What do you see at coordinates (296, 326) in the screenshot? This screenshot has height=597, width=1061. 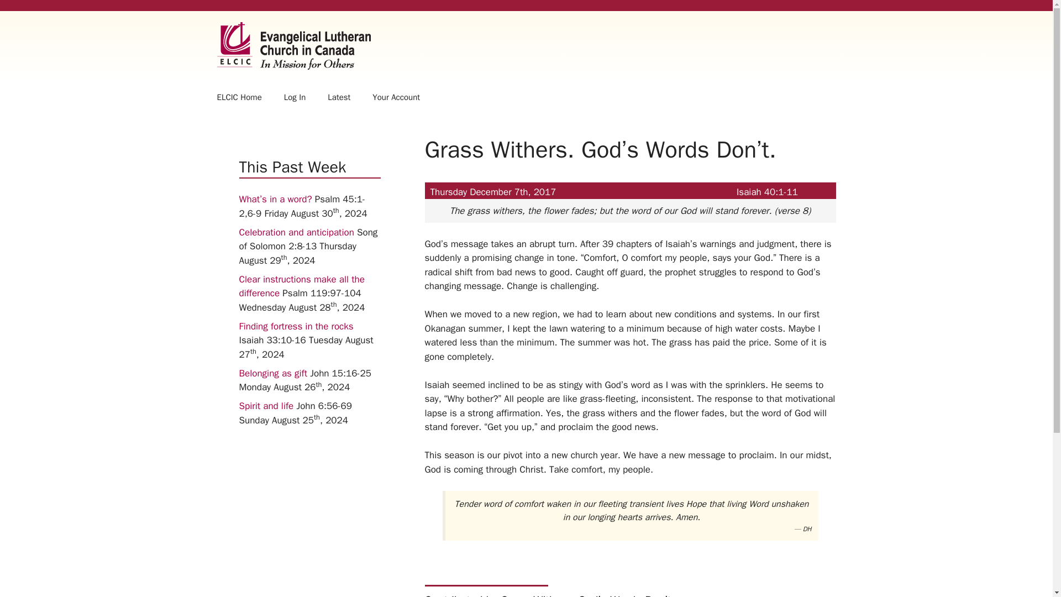 I see `Finding fortress in the rocks` at bounding box center [296, 326].